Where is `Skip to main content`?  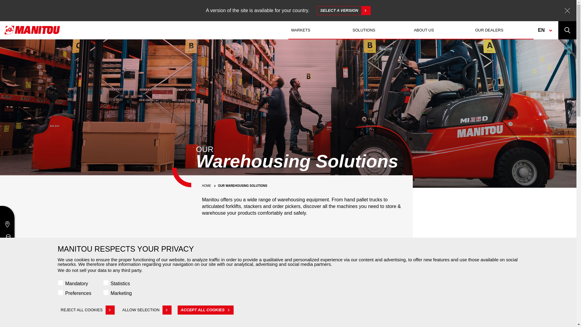
Skip to main content is located at coordinates (207, 186).